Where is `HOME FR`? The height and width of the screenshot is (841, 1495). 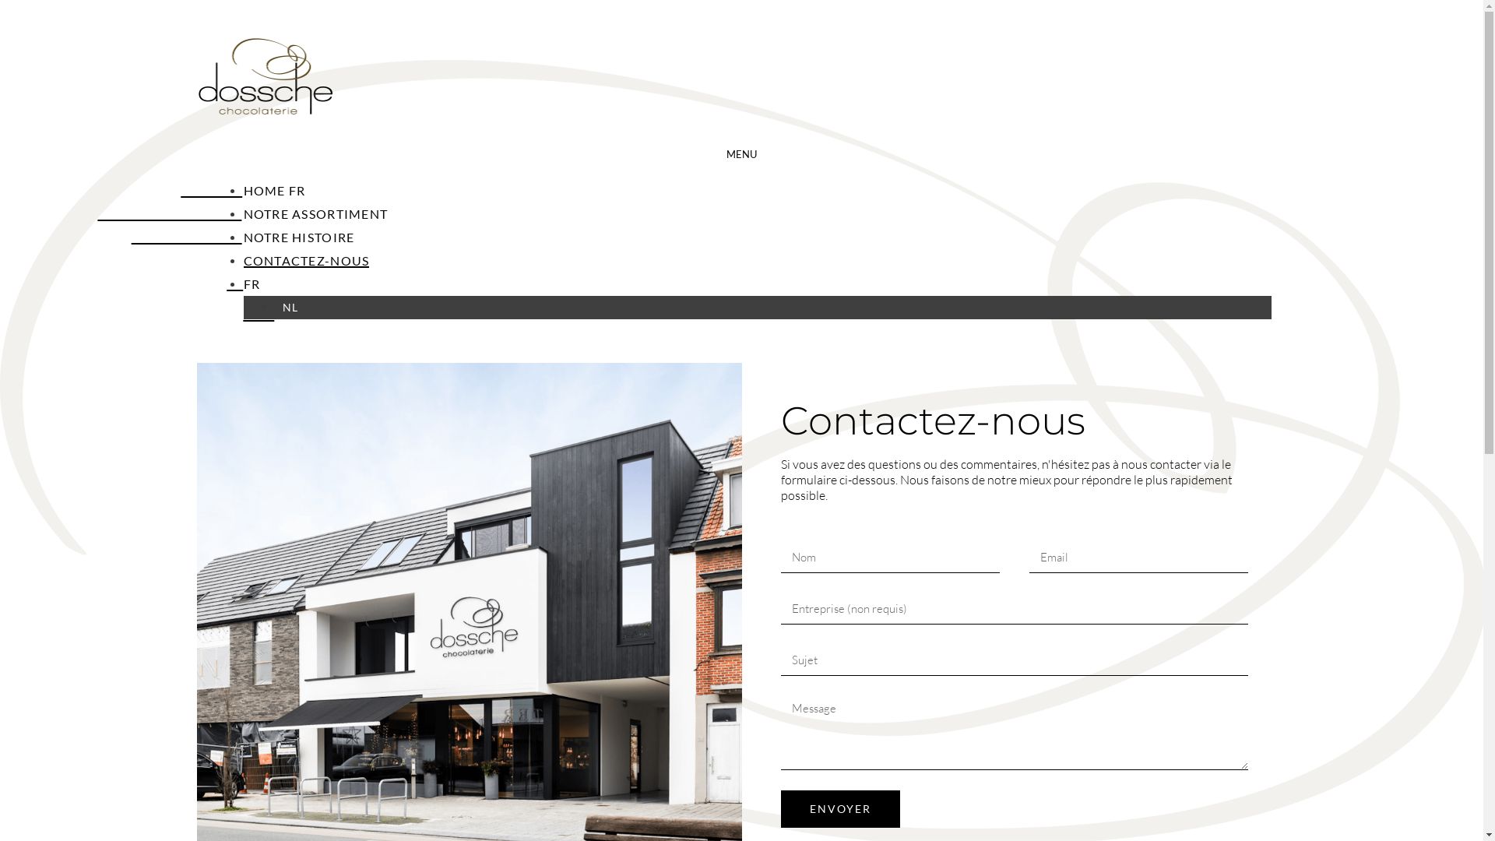
HOME FR is located at coordinates (274, 190).